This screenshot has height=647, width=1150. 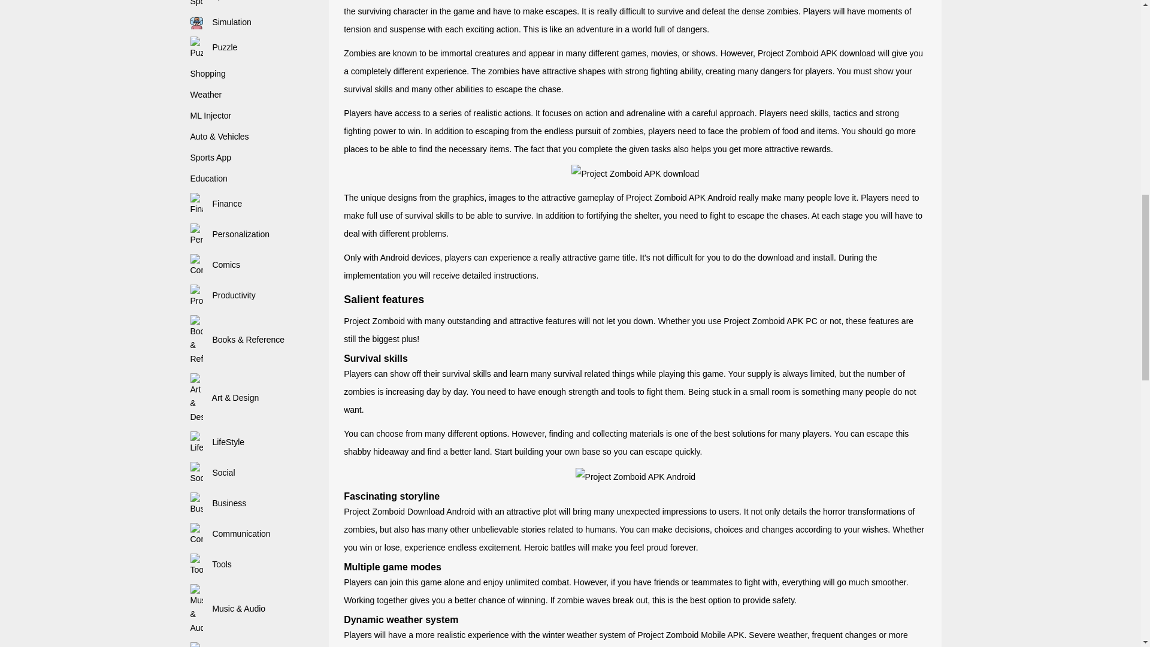 What do you see at coordinates (208, 73) in the screenshot?
I see `Shopping` at bounding box center [208, 73].